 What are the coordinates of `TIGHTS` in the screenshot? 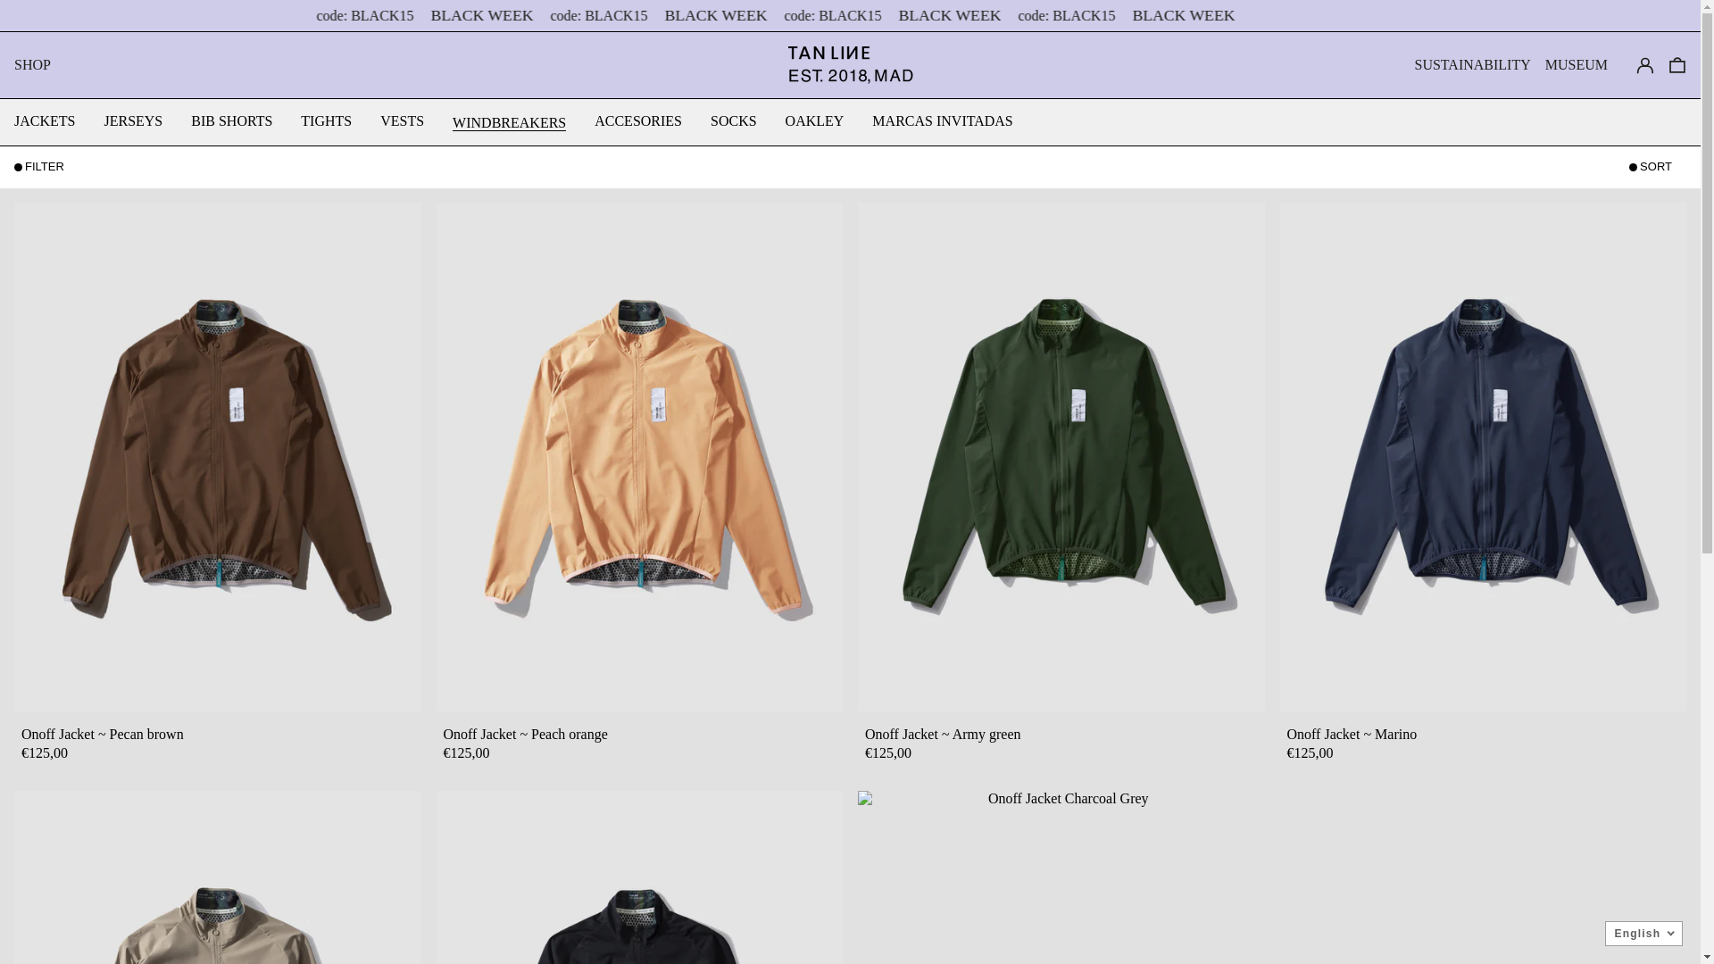 It's located at (327, 121).